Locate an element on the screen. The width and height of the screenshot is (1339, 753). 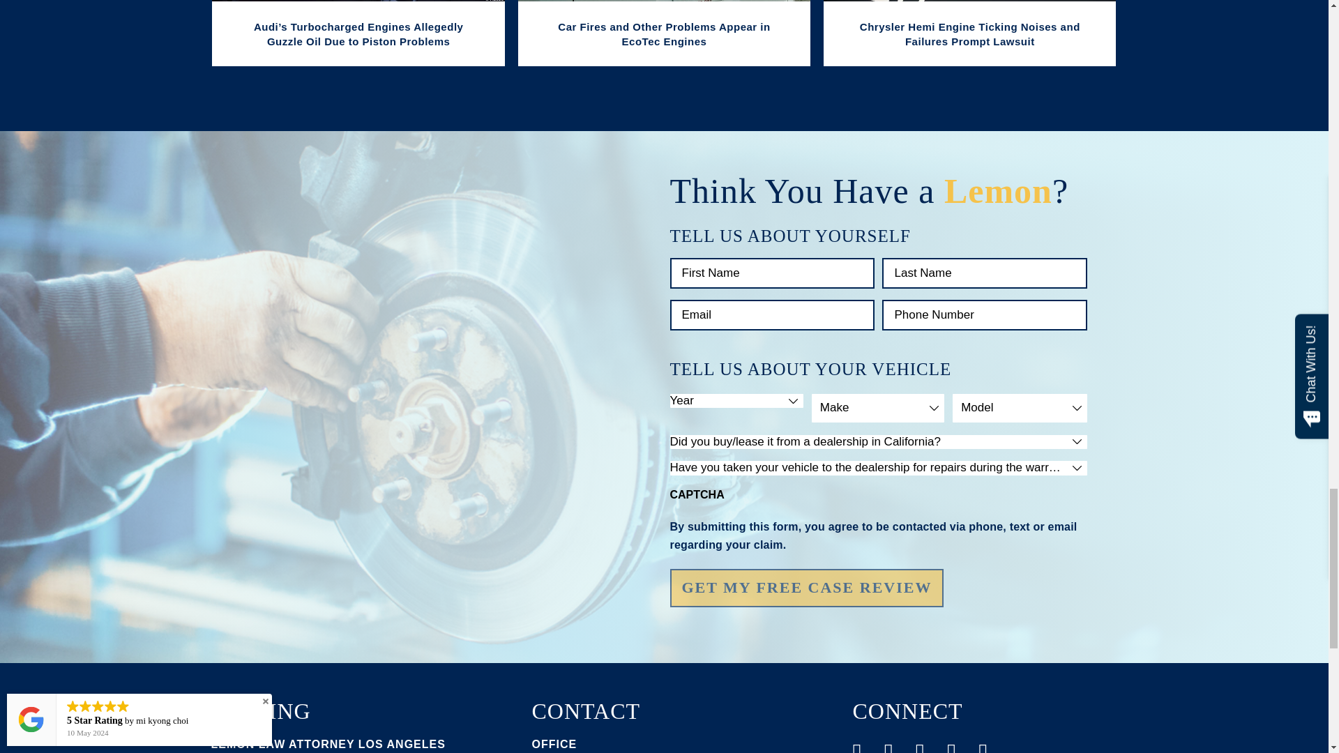
Get My Free Case Review is located at coordinates (806, 588).